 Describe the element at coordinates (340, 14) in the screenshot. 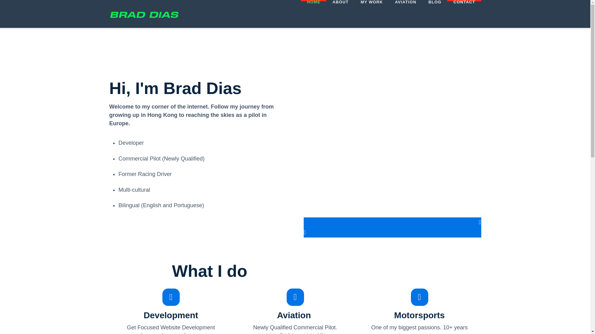

I see `ABOUT` at that location.